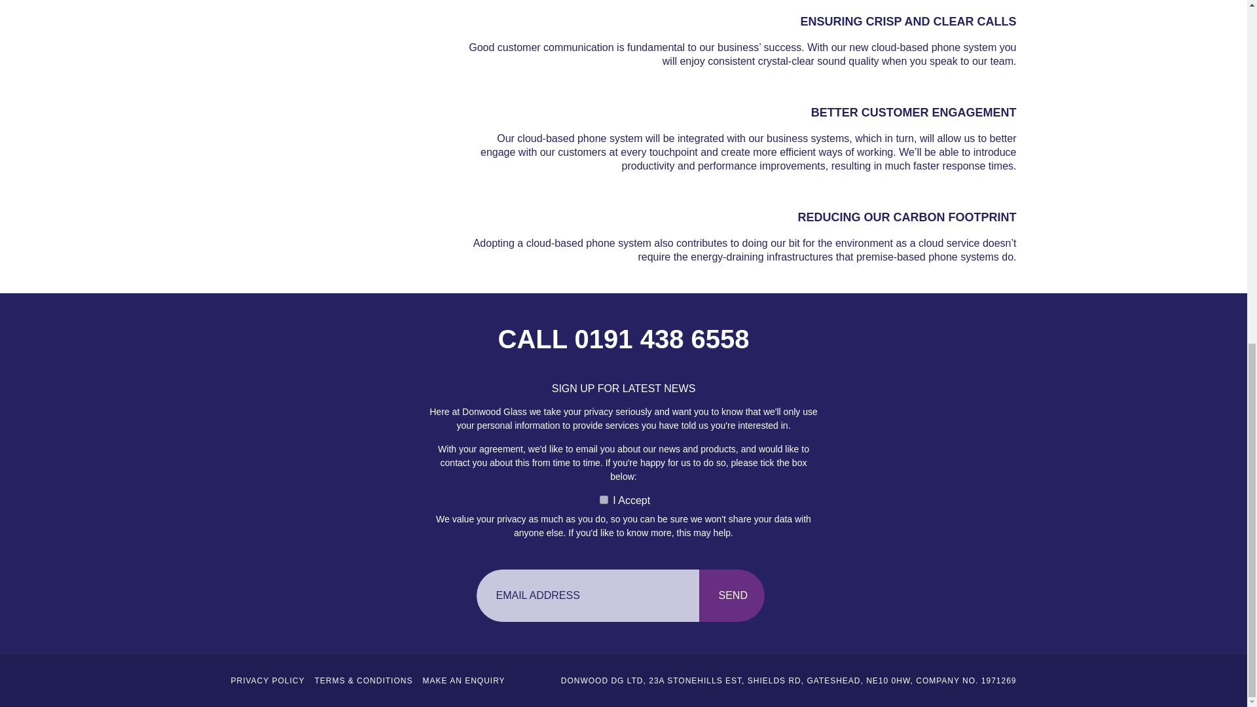 Image resolution: width=1257 pixels, height=707 pixels. Describe the element at coordinates (731, 596) in the screenshot. I see `SEND` at that location.